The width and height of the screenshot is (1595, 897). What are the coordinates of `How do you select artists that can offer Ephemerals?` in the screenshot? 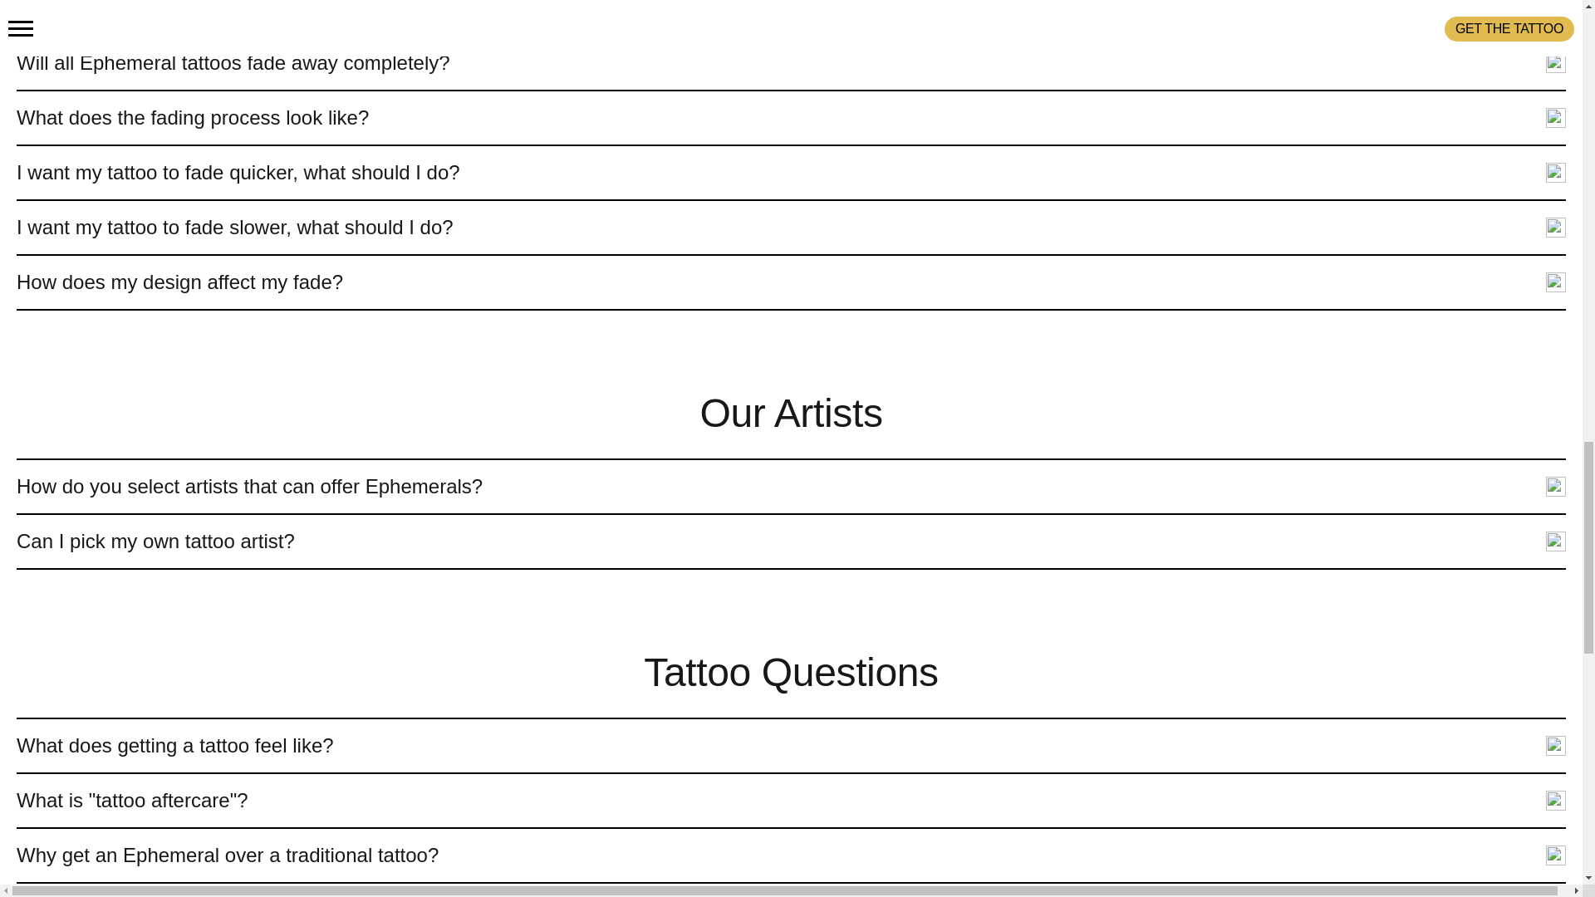 It's located at (791, 487).